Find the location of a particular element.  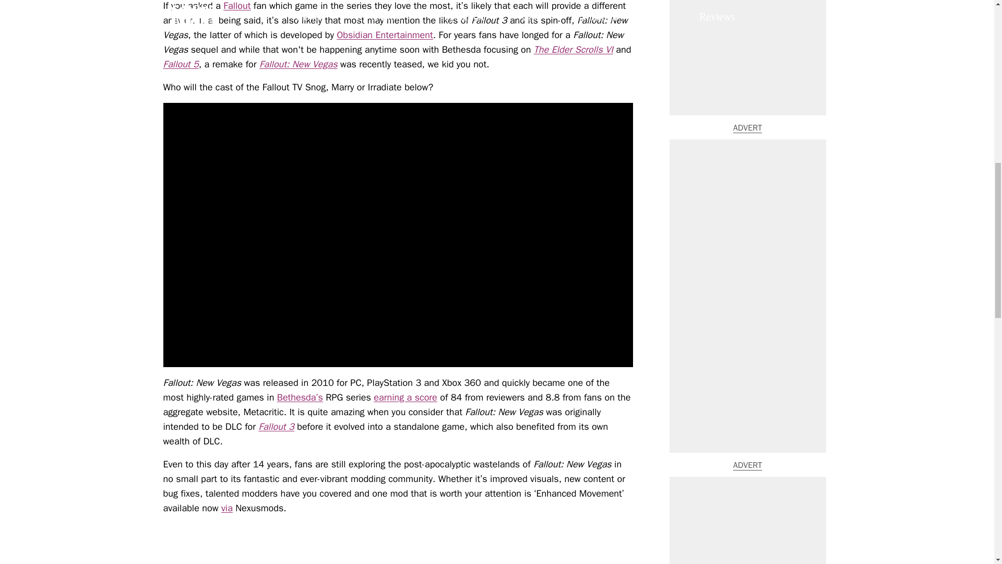

Fallout: New Vegas is located at coordinates (299, 64).